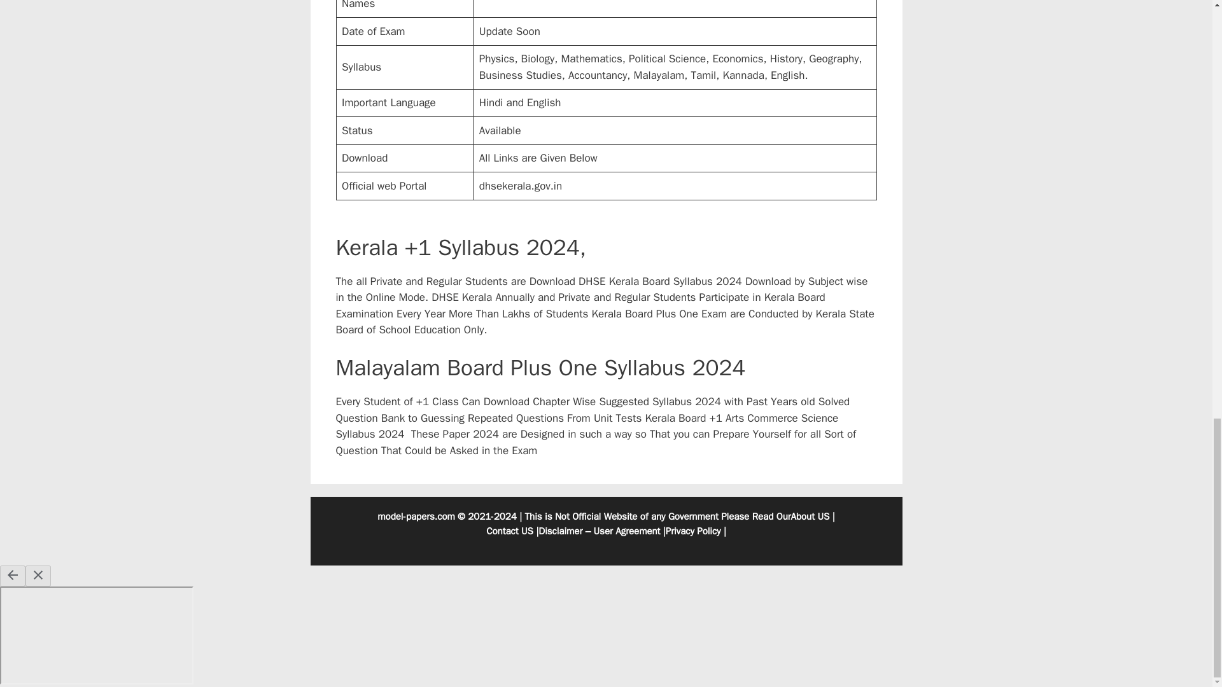 The width and height of the screenshot is (1222, 687). What do you see at coordinates (693, 531) in the screenshot?
I see `Privacy Policy` at bounding box center [693, 531].